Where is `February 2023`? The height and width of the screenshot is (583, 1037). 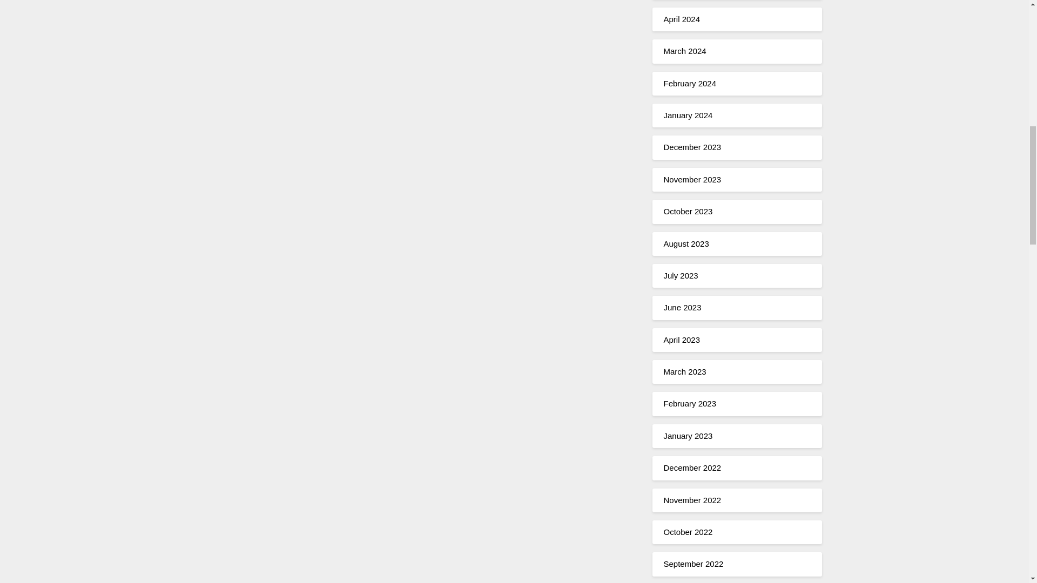
February 2023 is located at coordinates (690, 403).